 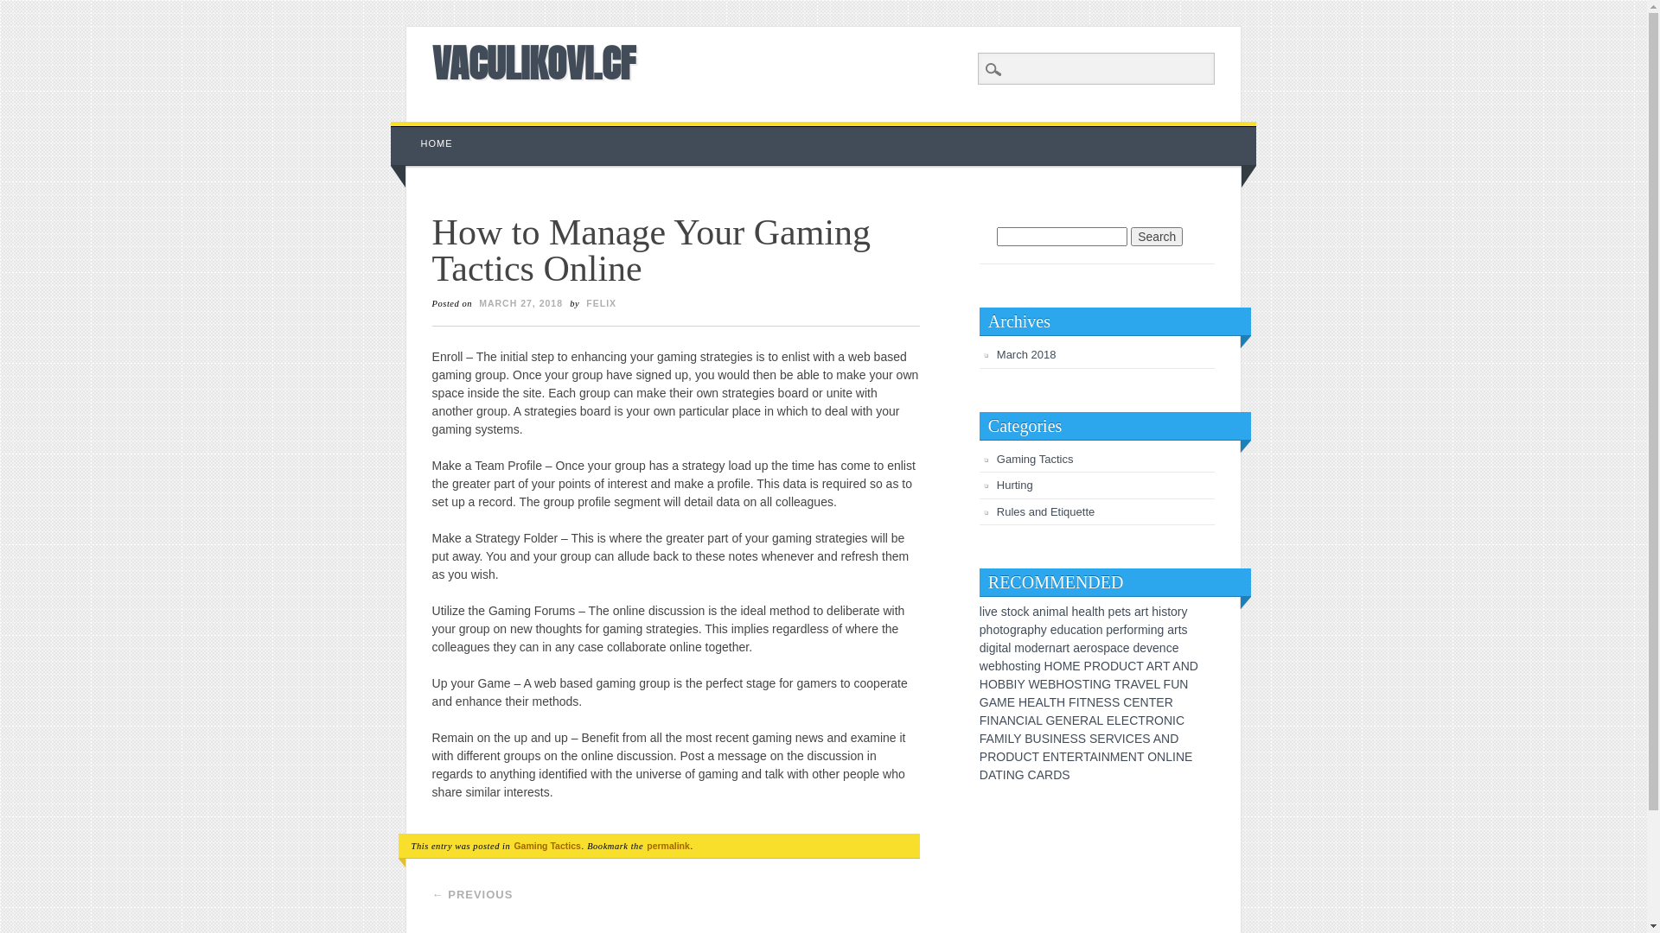 What do you see at coordinates (1184, 630) in the screenshot?
I see `s` at bounding box center [1184, 630].